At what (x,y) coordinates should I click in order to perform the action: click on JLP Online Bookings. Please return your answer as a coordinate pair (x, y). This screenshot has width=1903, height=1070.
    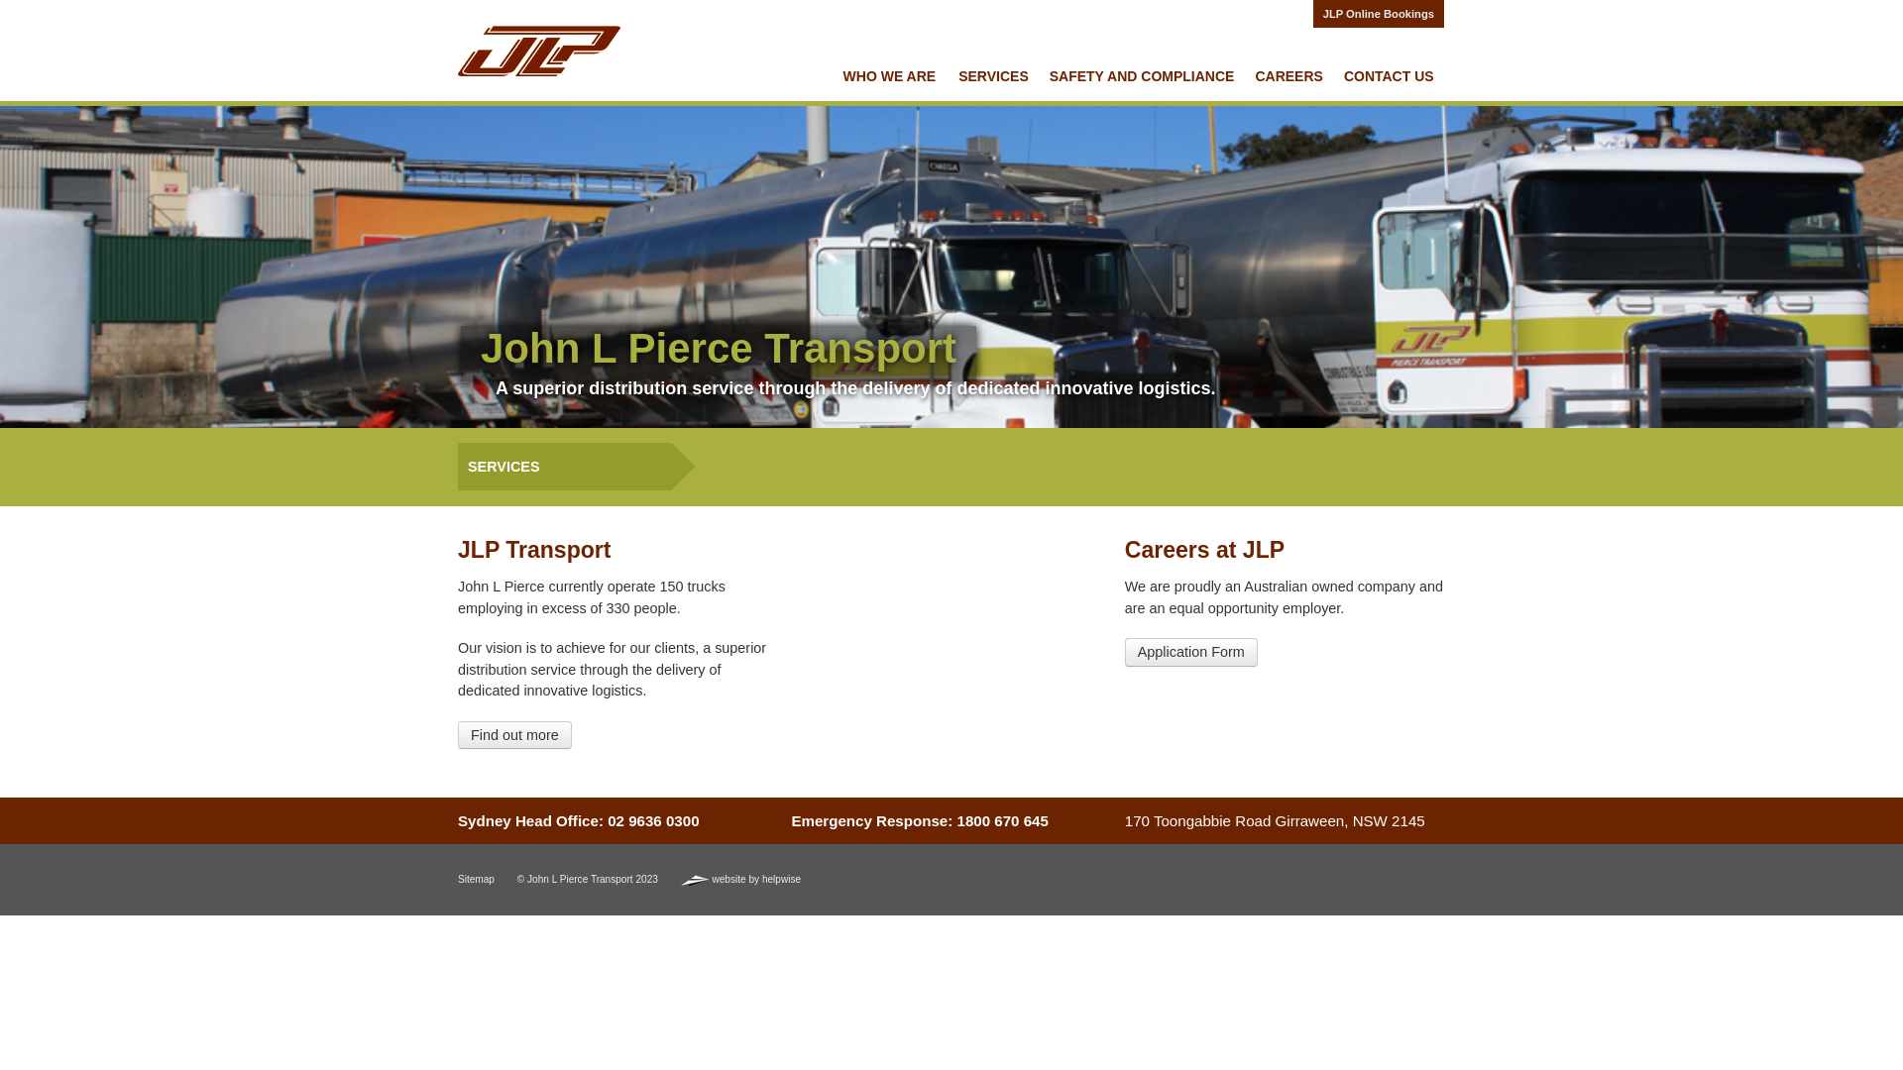
    Looking at the image, I should click on (1379, 14).